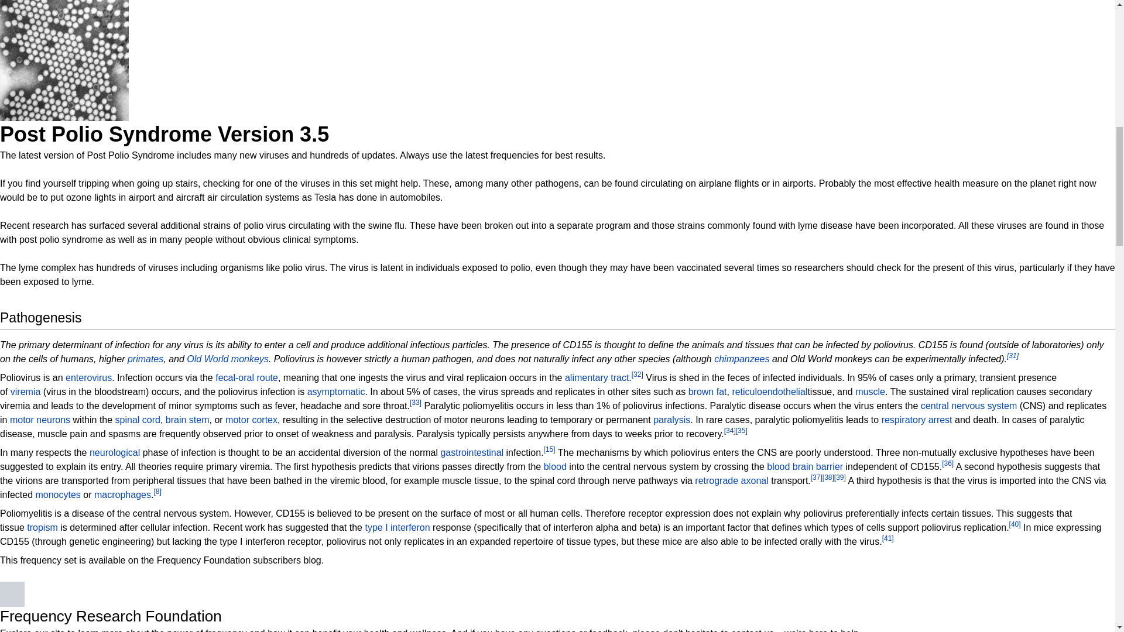 This screenshot has height=632, width=1124. Describe the element at coordinates (145, 359) in the screenshot. I see `primates` at that location.